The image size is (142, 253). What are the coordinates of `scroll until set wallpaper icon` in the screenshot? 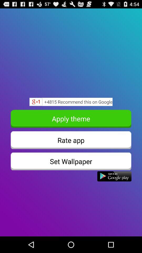 It's located at (71, 161).